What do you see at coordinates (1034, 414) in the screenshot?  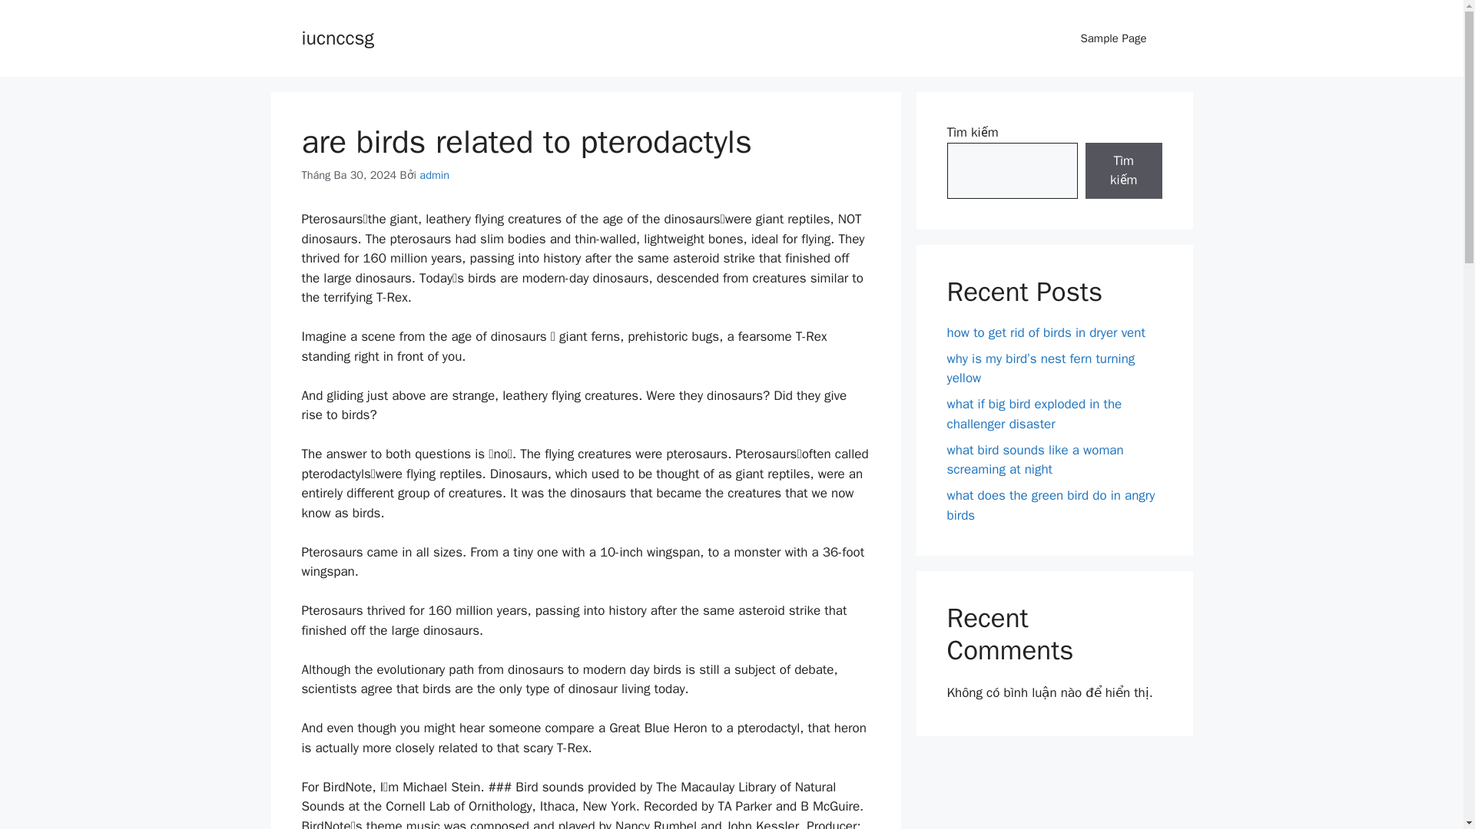 I see `what if big bird exploded in the challenger disaster` at bounding box center [1034, 414].